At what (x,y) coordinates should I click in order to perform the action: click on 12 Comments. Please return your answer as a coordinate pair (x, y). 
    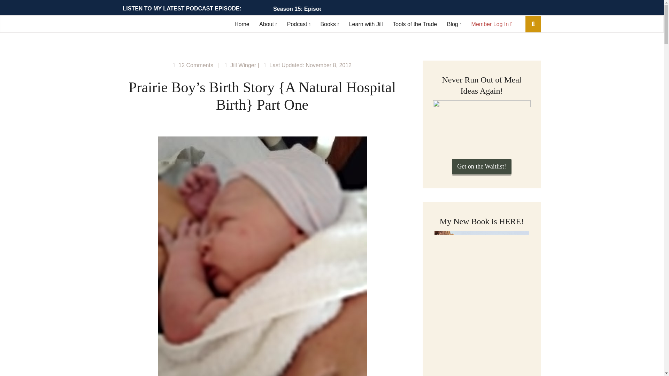
    Looking at the image, I should click on (196, 65).